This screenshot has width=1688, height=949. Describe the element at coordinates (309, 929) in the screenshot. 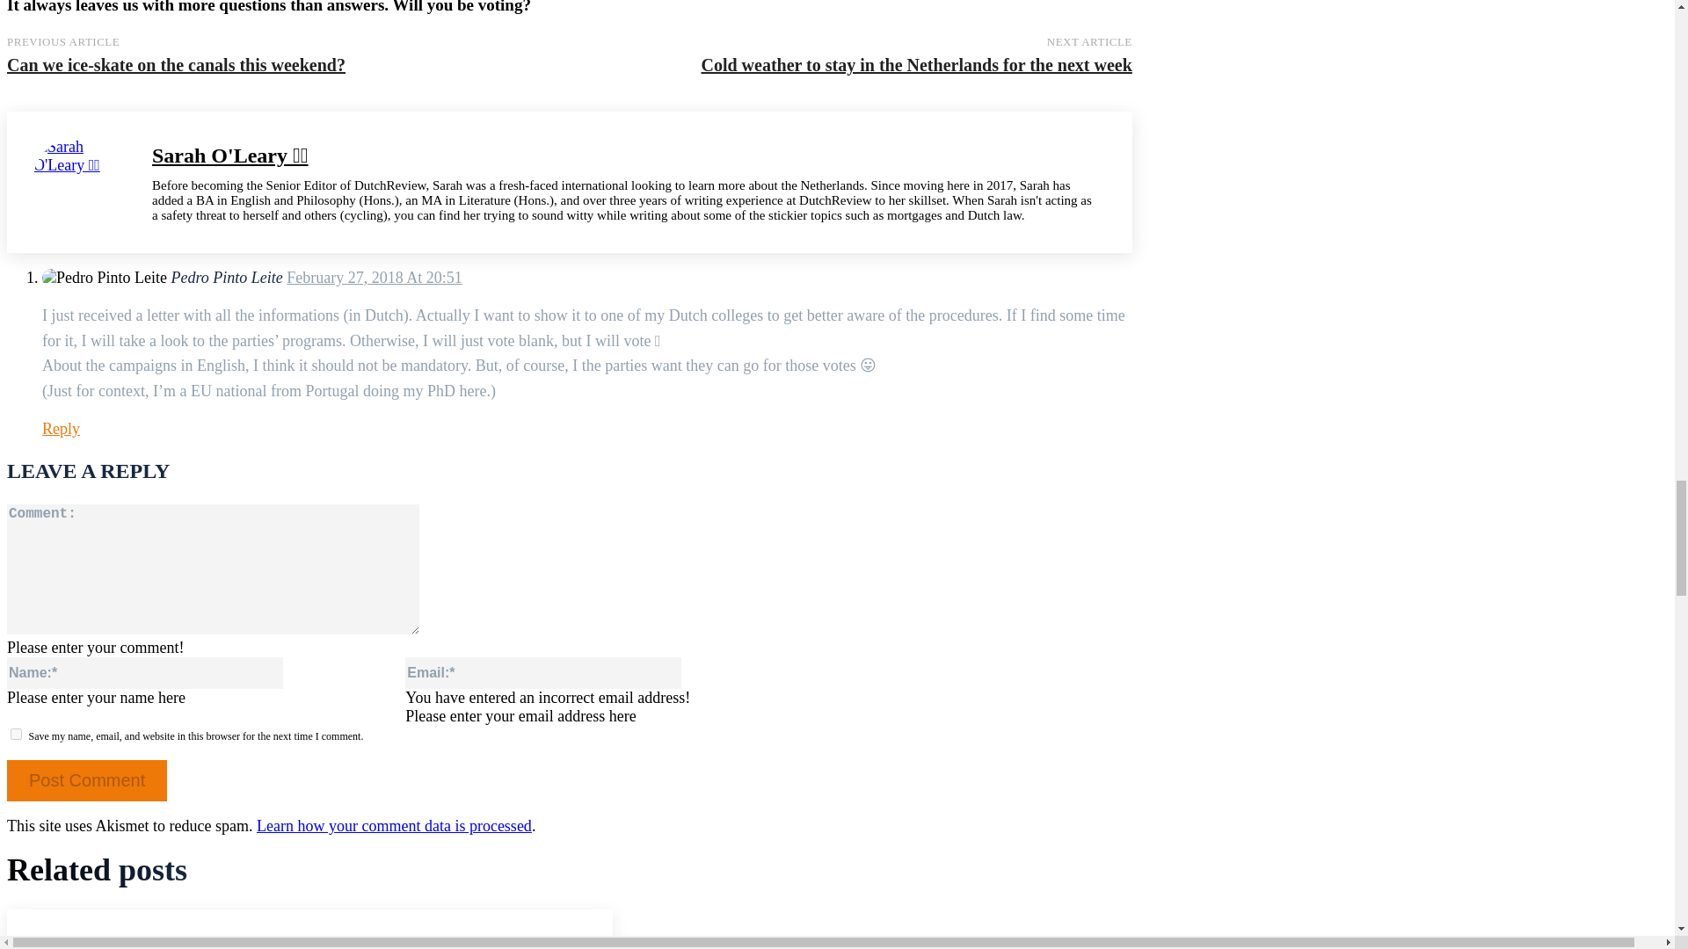

I see `We need to talk about Dutch music, even though it hurts` at that location.